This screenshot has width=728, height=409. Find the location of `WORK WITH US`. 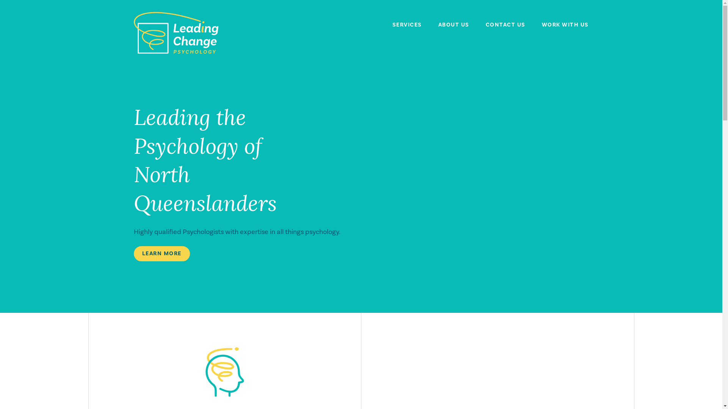

WORK WITH US is located at coordinates (565, 25).